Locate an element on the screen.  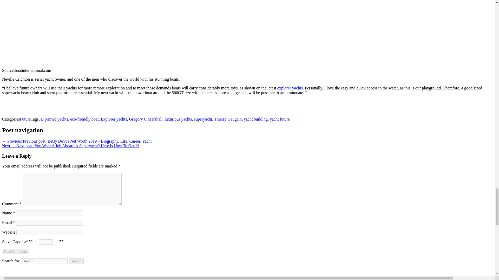
Gregory C Marshall is located at coordinates (146, 119).